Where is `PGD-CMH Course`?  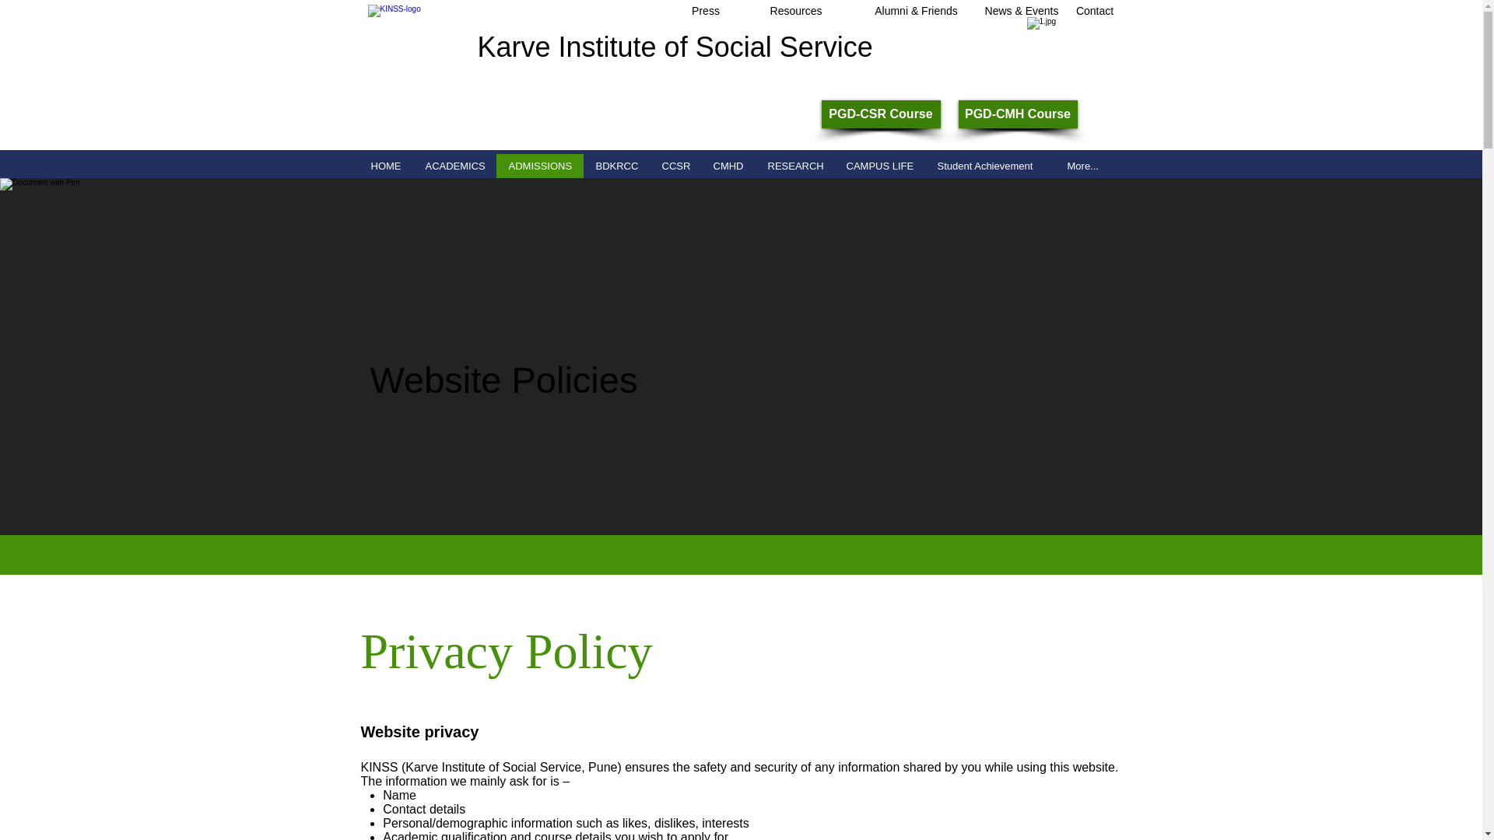 PGD-CMH Course is located at coordinates (1018, 114).